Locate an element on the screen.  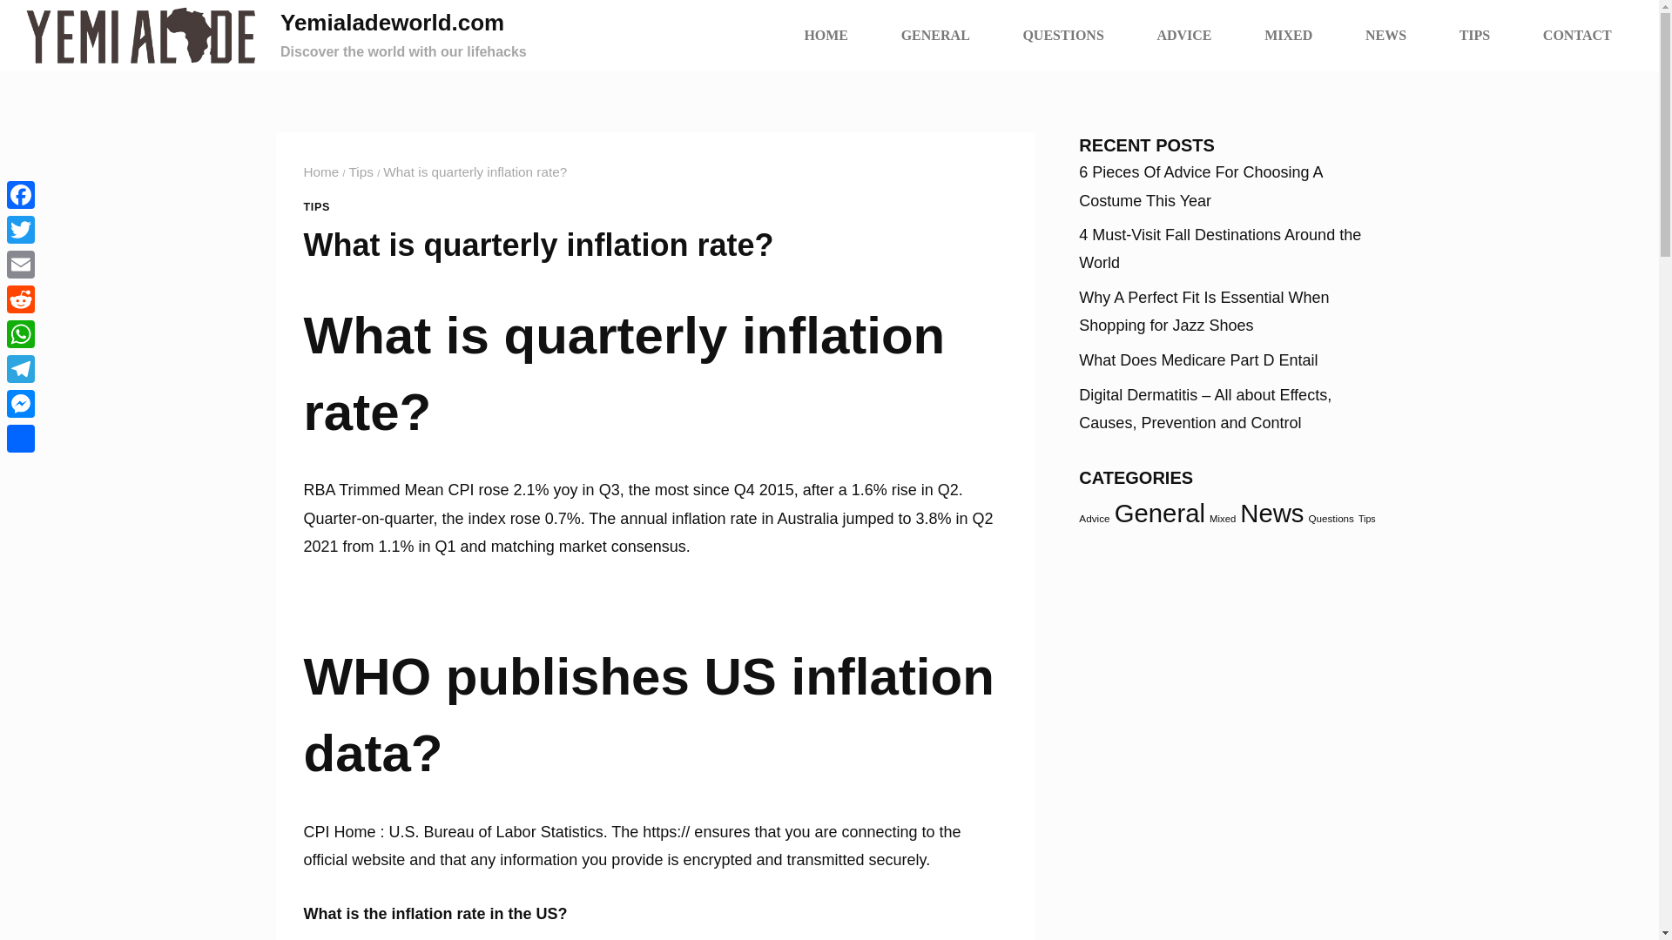
Twitter is located at coordinates (21, 230).